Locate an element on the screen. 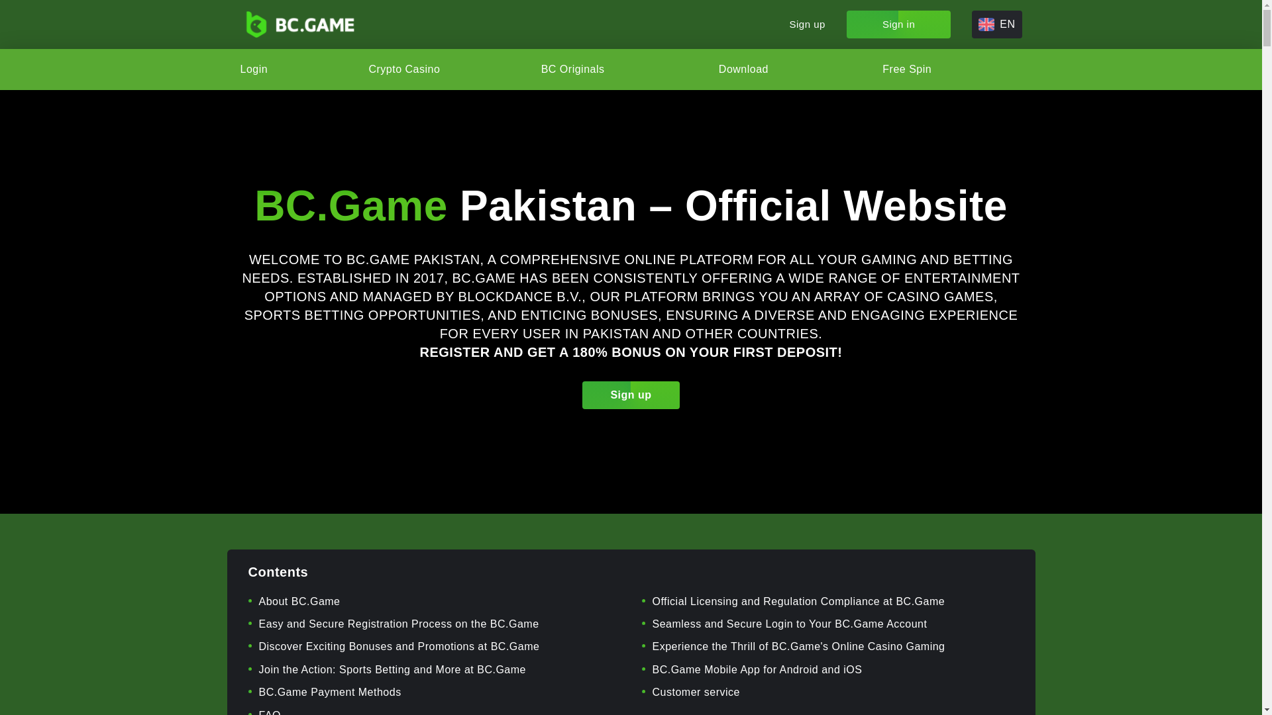  Easy and Secure Registration Process on the BC.Game is located at coordinates (397, 624).